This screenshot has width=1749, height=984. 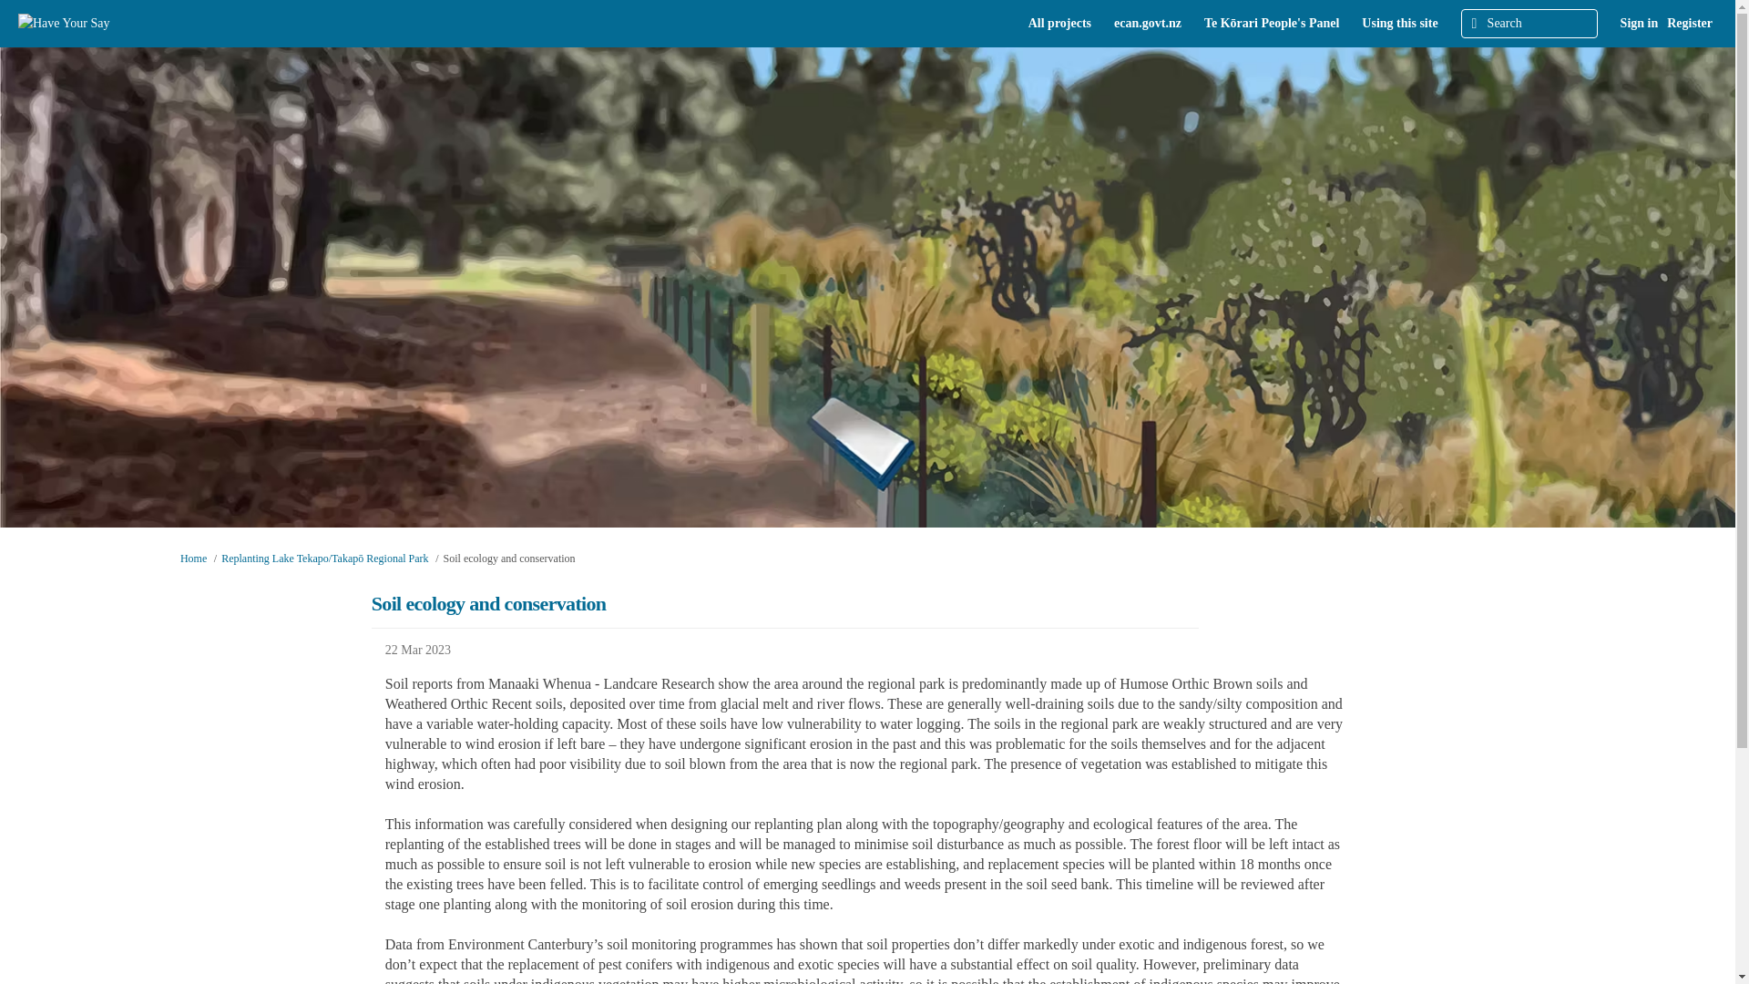 What do you see at coordinates (1690, 24) in the screenshot?
I see `Register` at bounding box center [1690, 24].